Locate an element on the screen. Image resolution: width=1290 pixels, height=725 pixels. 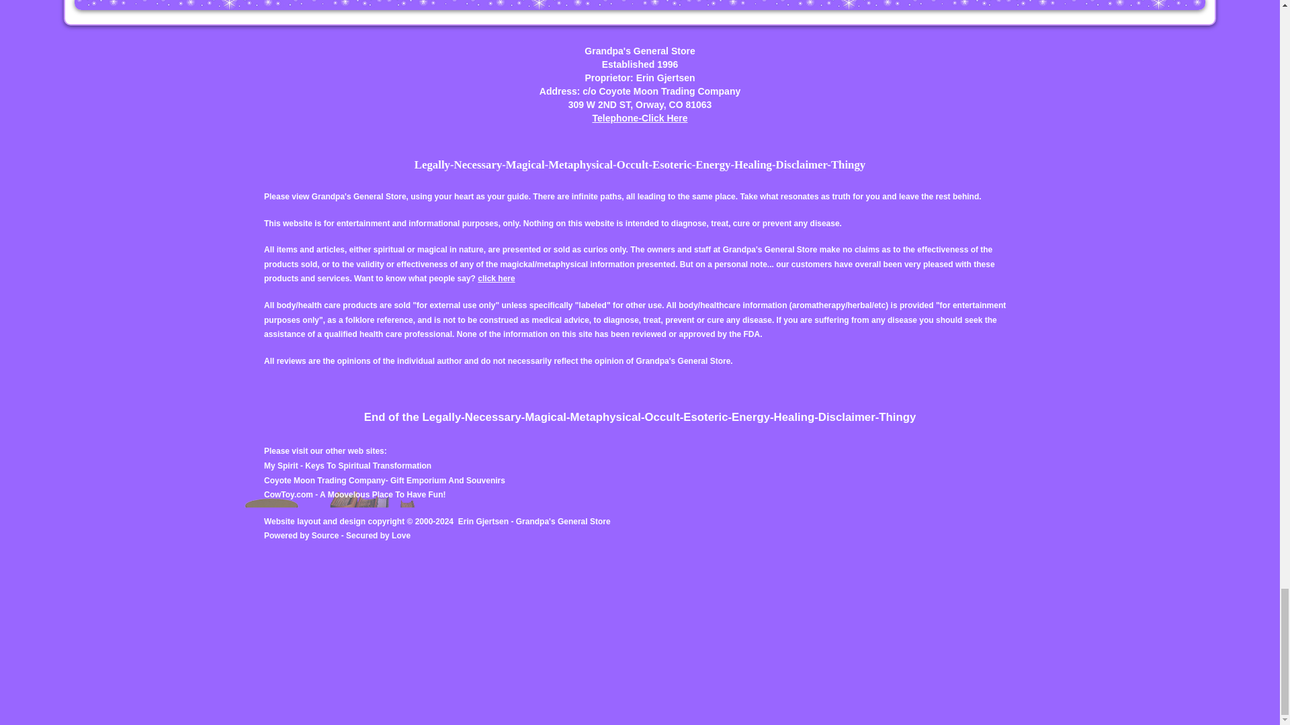
click here is located at coordinates (496, 279).